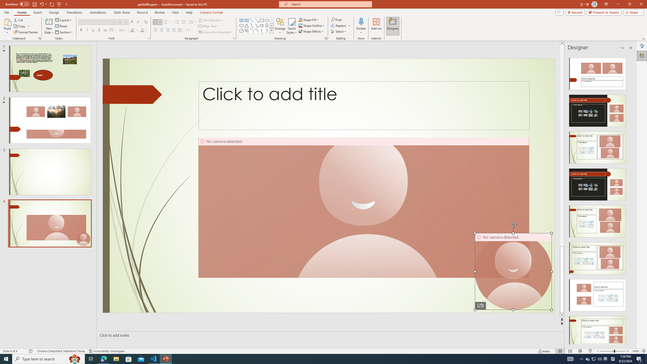  I want to click on Notes , so click(544, 351).